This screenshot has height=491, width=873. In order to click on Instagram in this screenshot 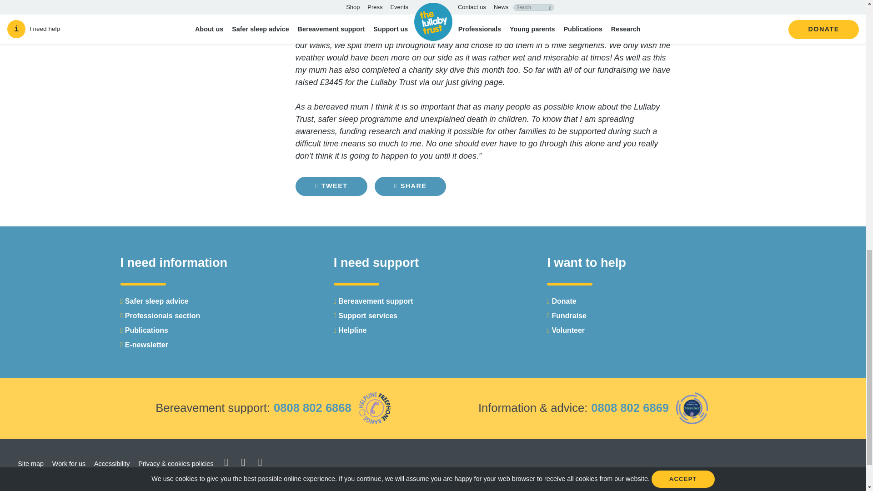, I will do `click(260, 462)`.